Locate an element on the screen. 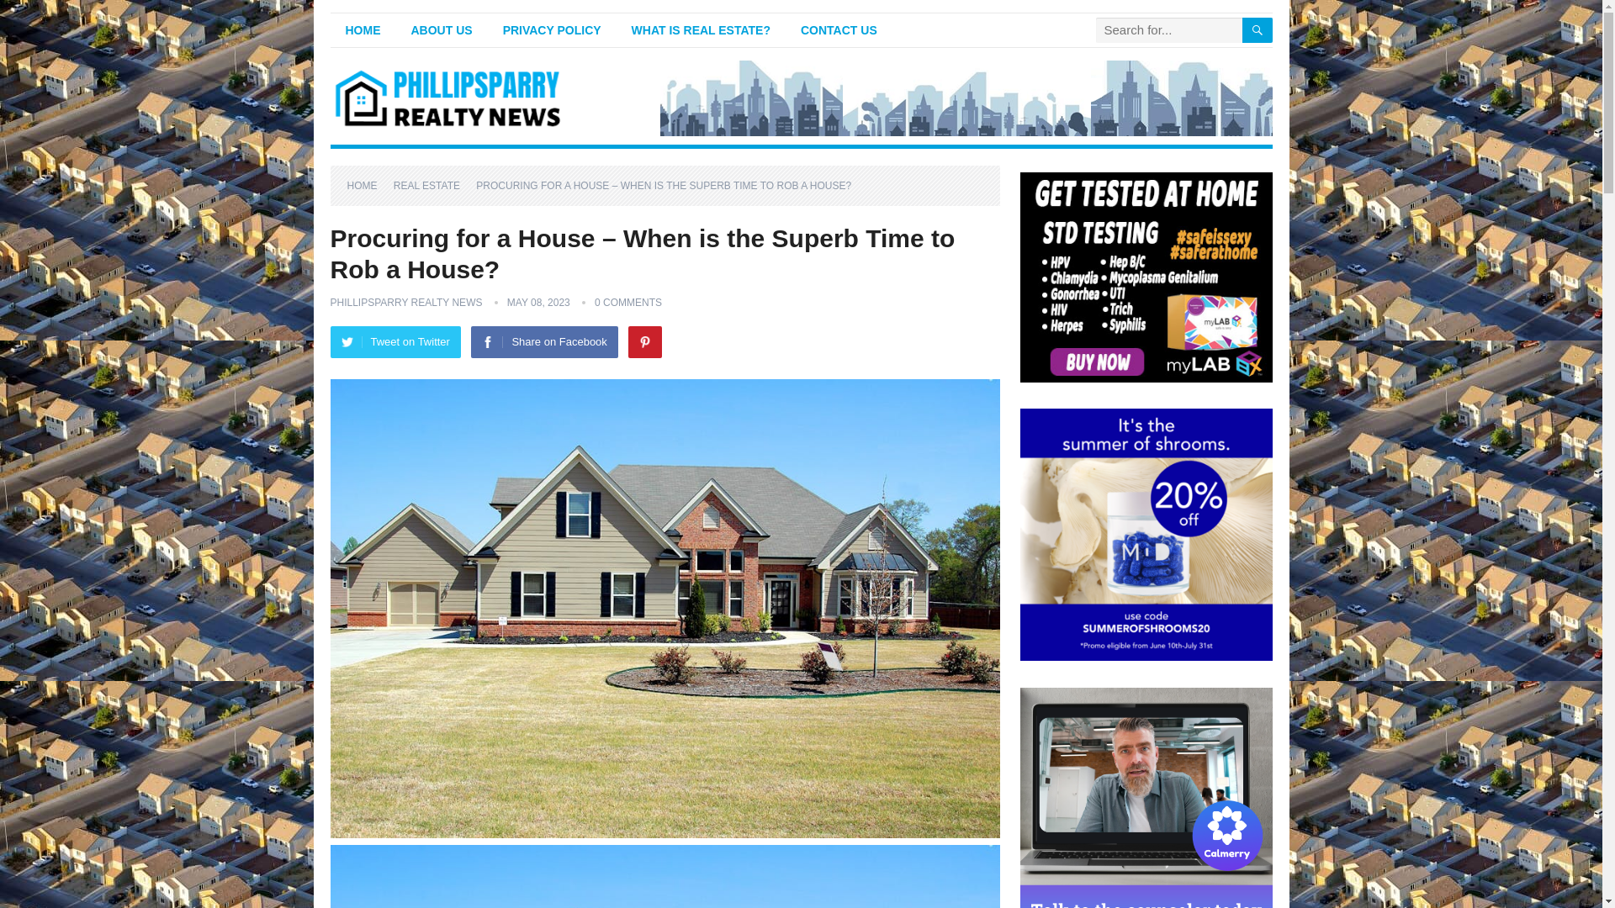  REAL ESTATE is located at coordinates (432, 185).